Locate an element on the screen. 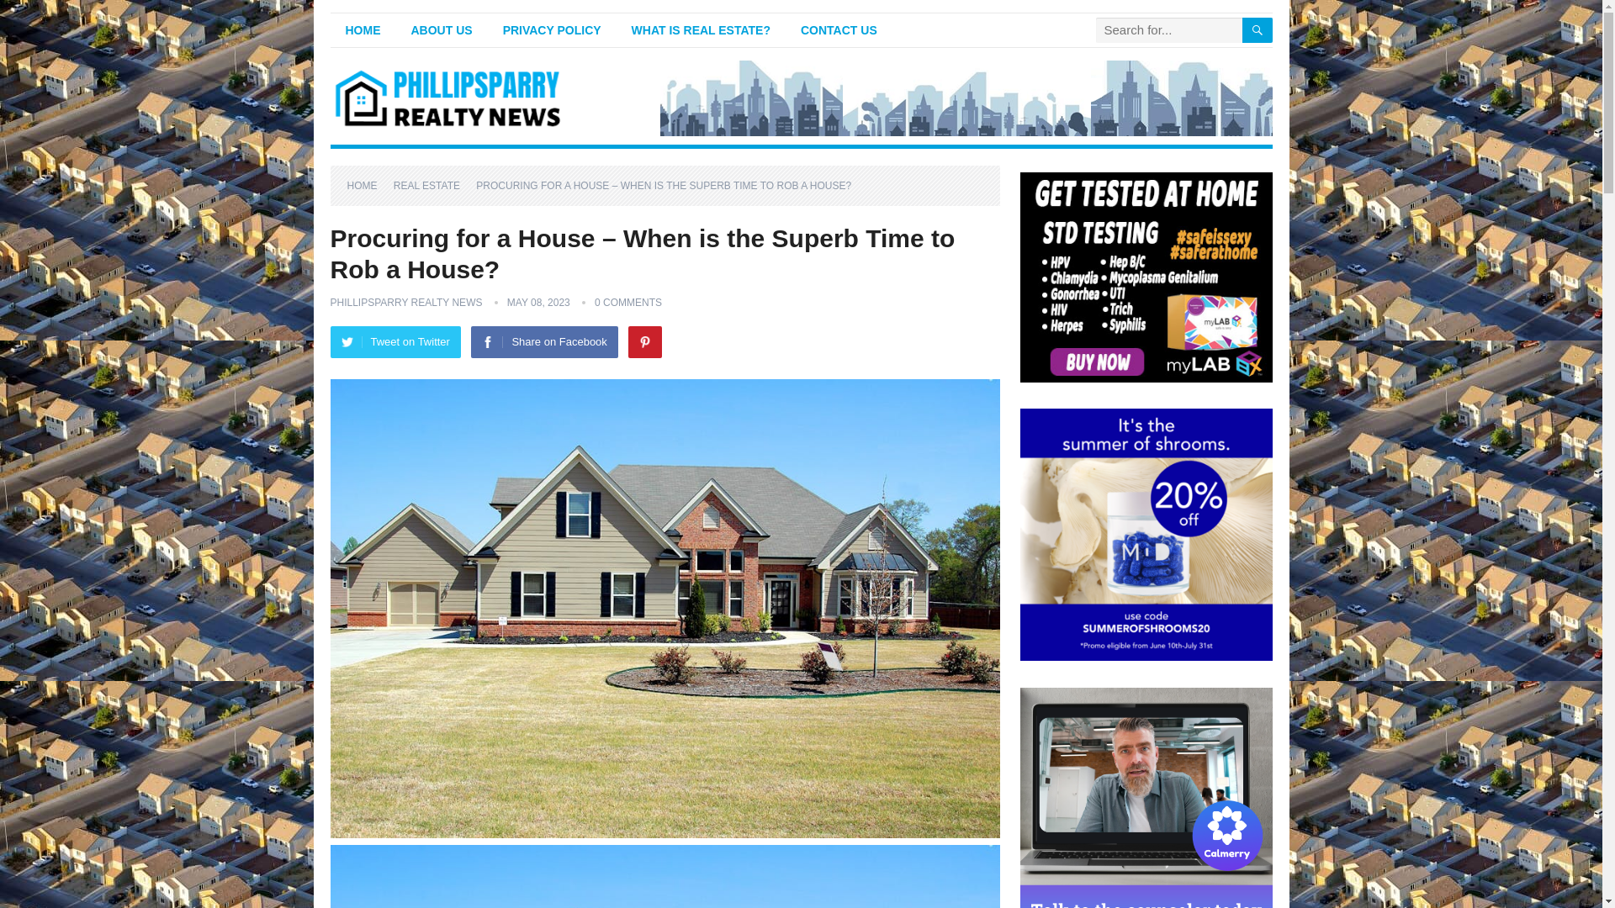  REAL ESTATE is located at coordinates (432, 185).